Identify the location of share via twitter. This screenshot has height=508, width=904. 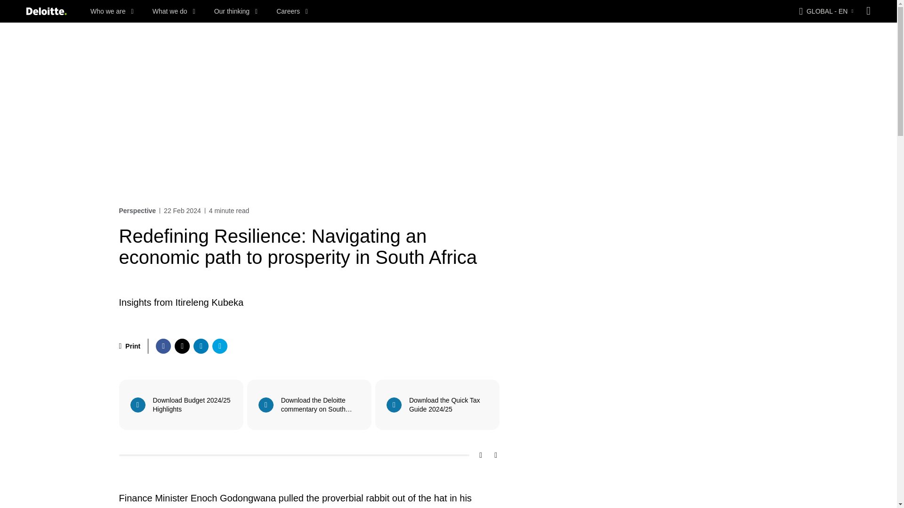
(182, 346).